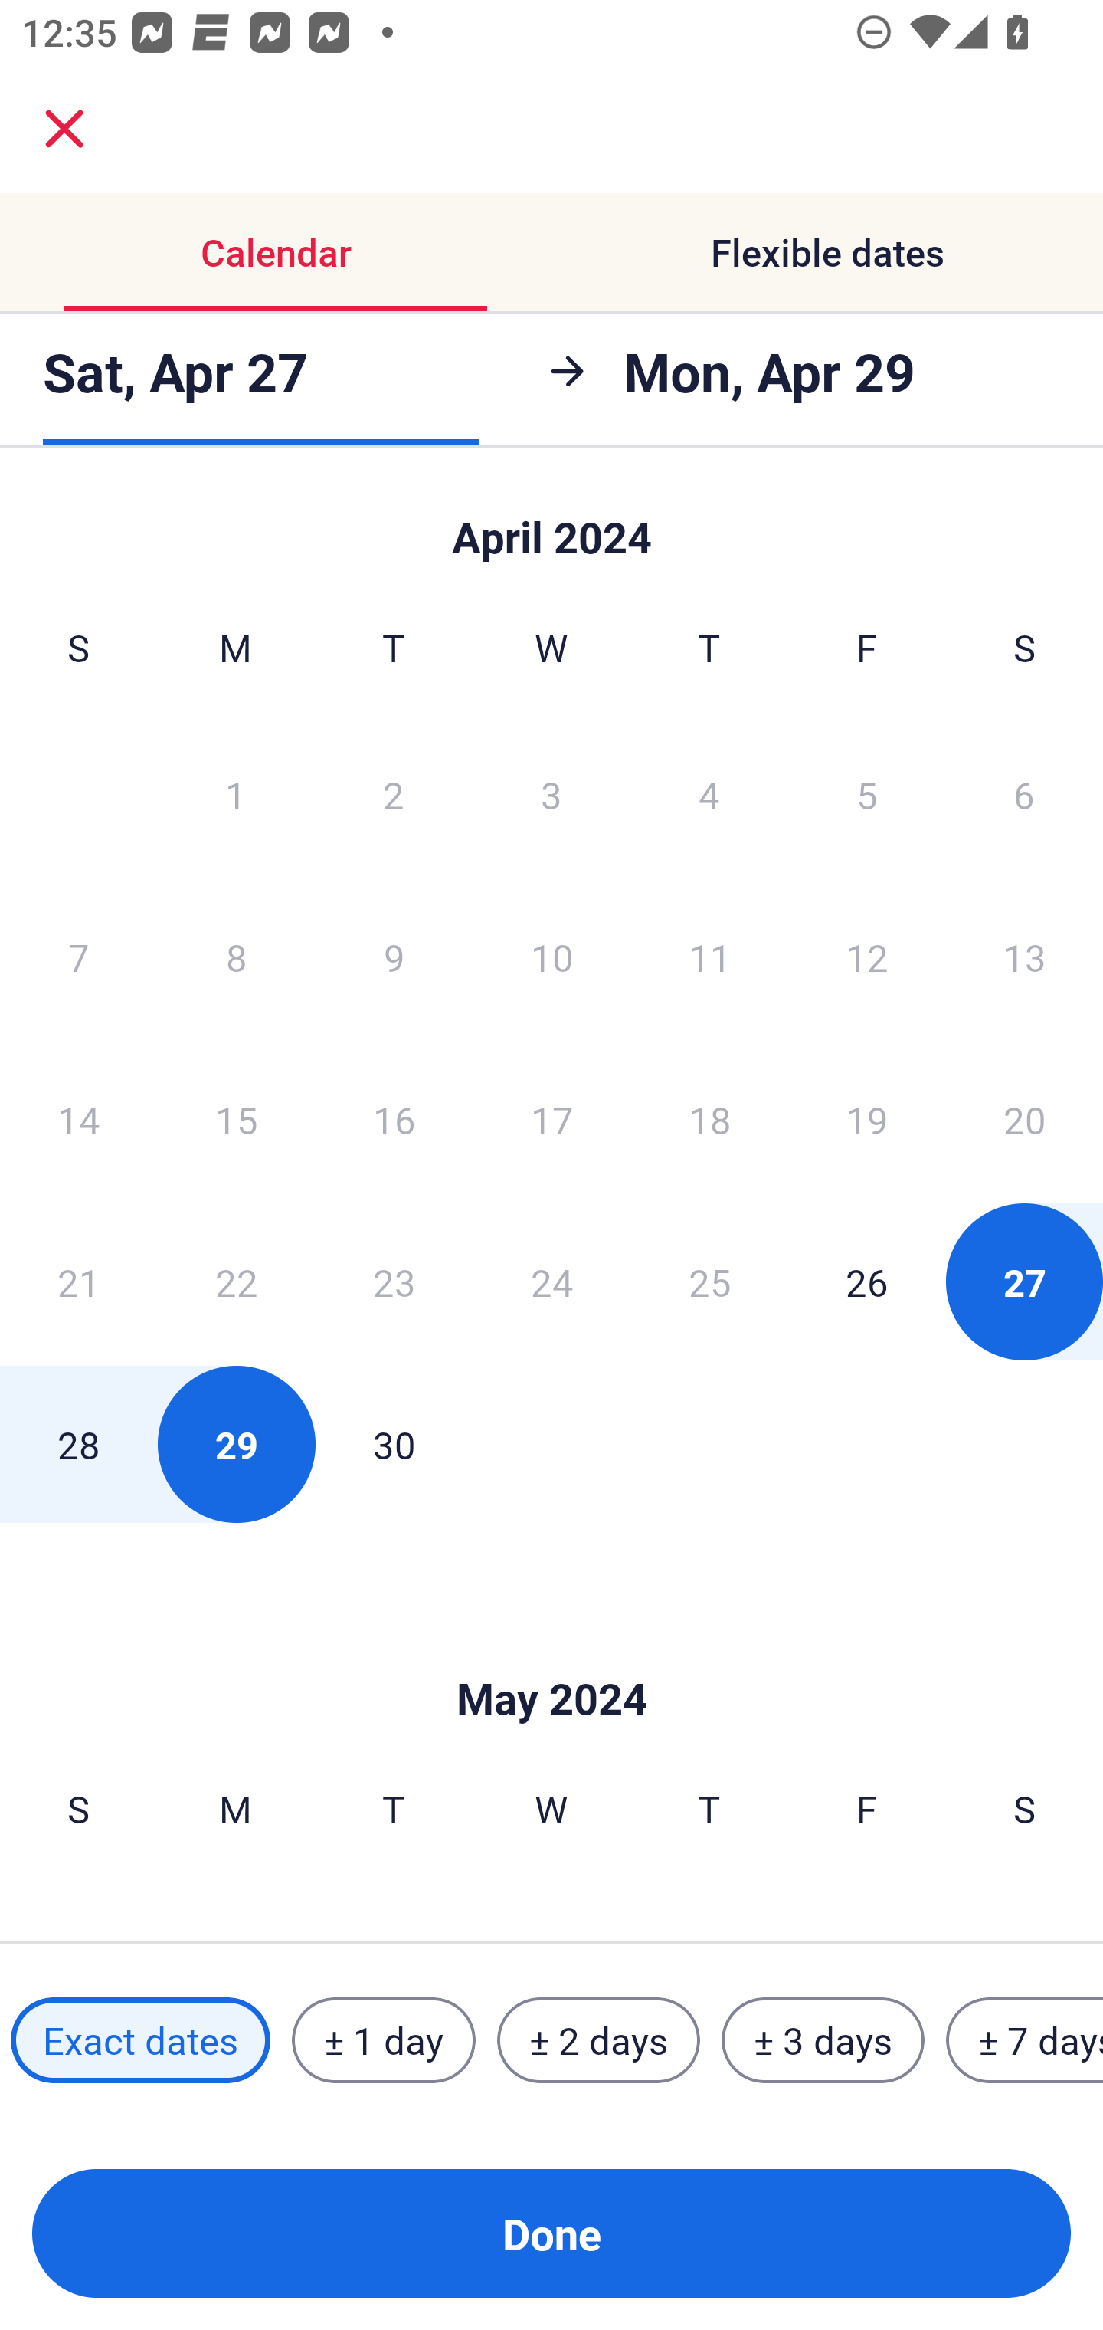 The width and height of the screenshot is (1103, 2330). I want to click on 23 Tuesday, April 23, 2024, so click(394, 1281).